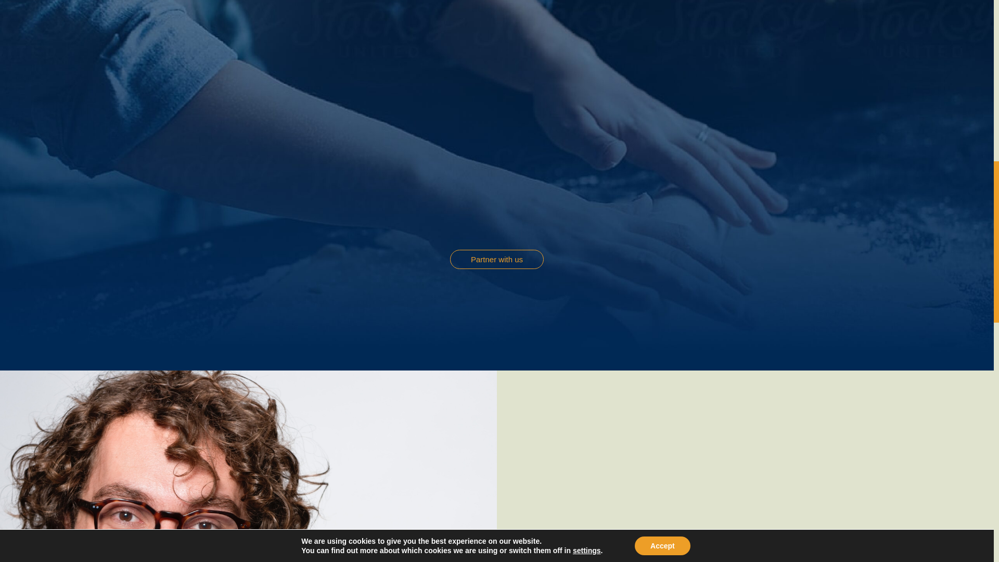 Image resolution: width=999 pixels, height=562 pixels. I want to click on Partner with us, so click(496, 259).